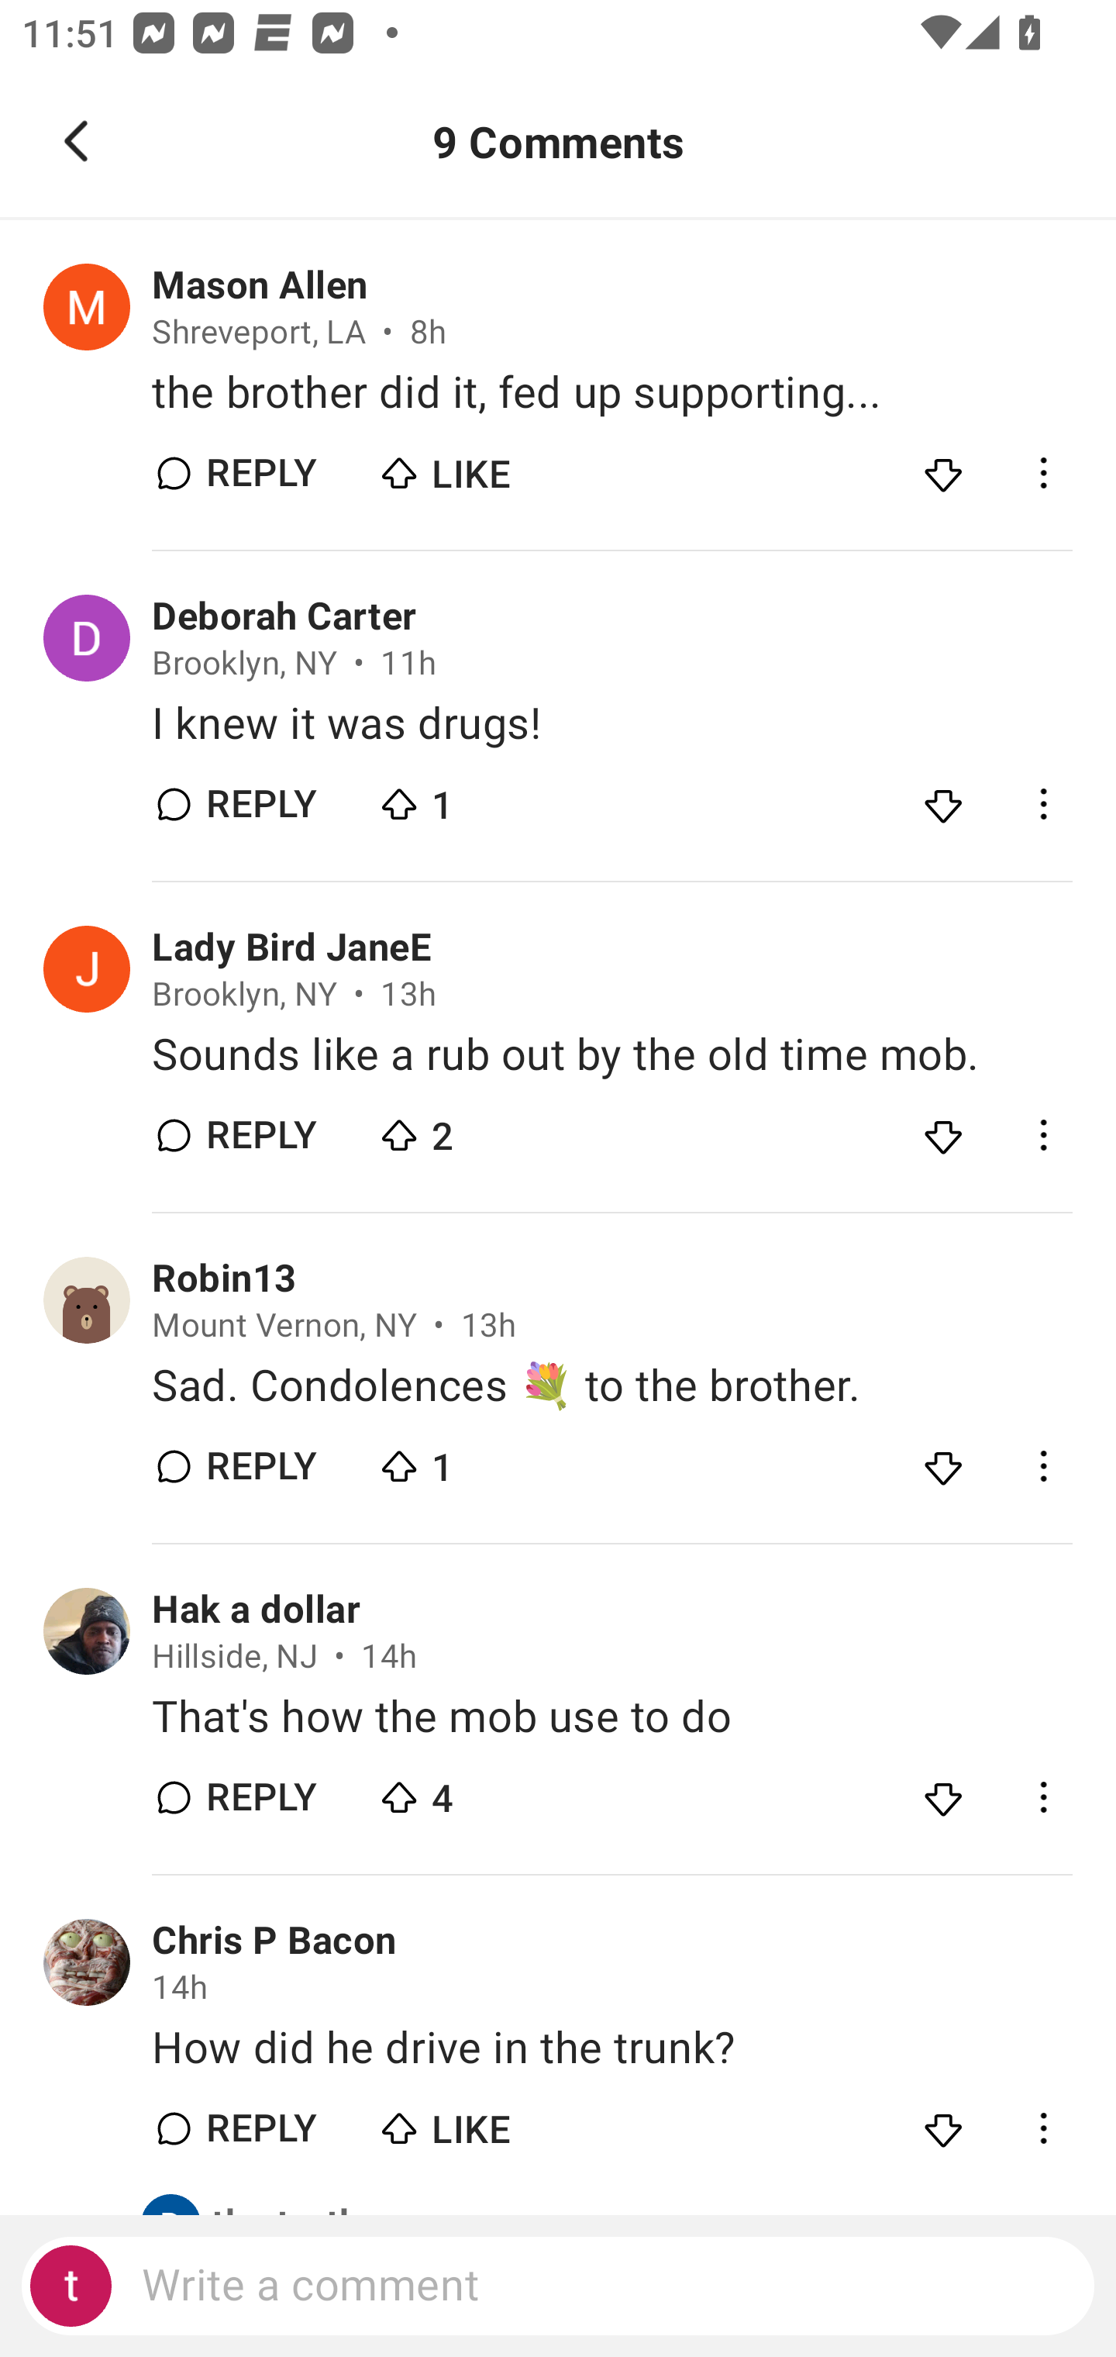  Describe the element at coordinates (274, 1941) in the screenshot. I see `Chris P Bacon` at that location.